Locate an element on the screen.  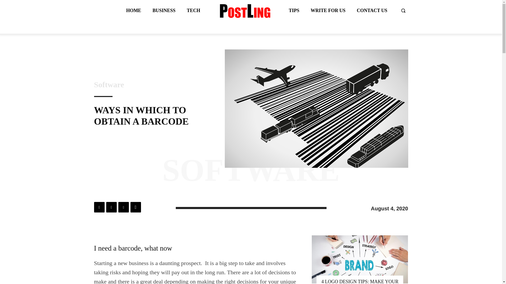
Pinterest is located at coordinates (123, 207).